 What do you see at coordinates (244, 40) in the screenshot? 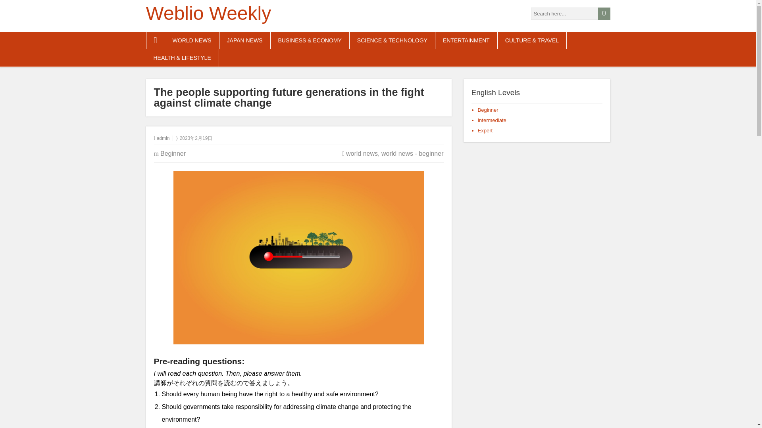
I see `JAPAN NEWS` at bounding box center [244, 40].